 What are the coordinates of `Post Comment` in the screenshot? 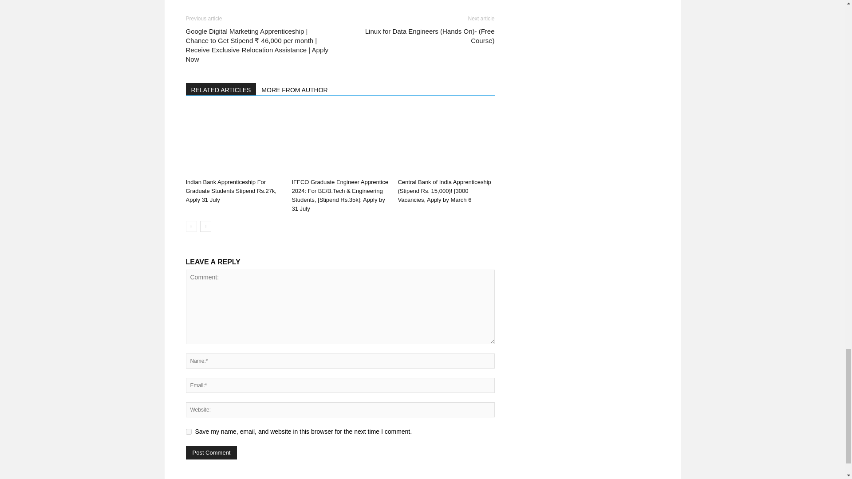 It's located at (211, 452).